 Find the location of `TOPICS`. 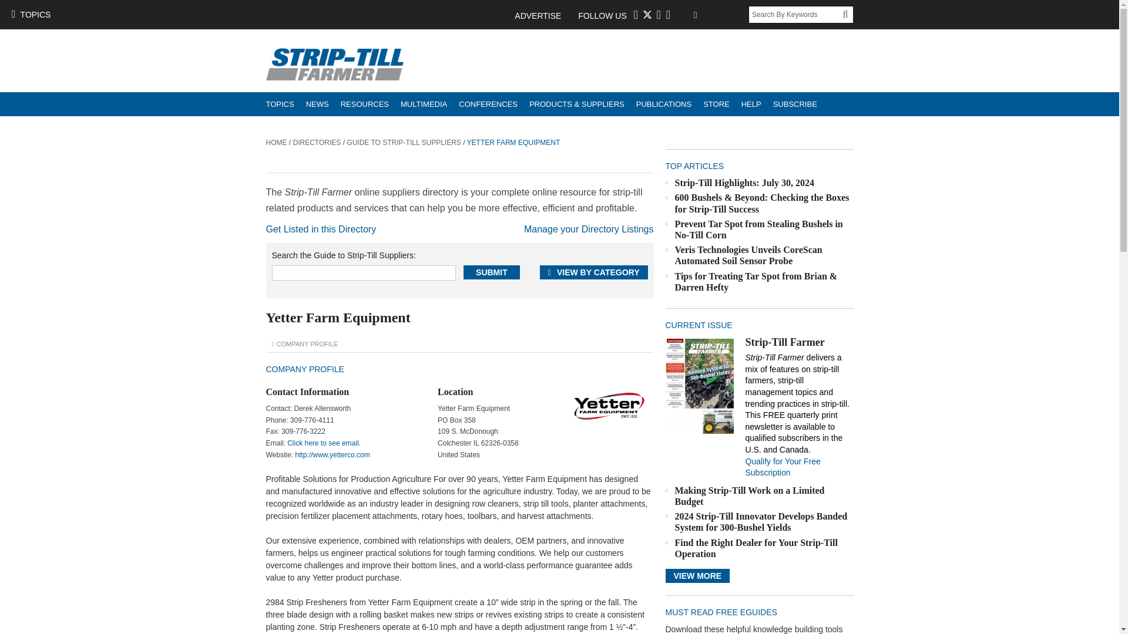

TOPICS is located at coordinates (31, 14).